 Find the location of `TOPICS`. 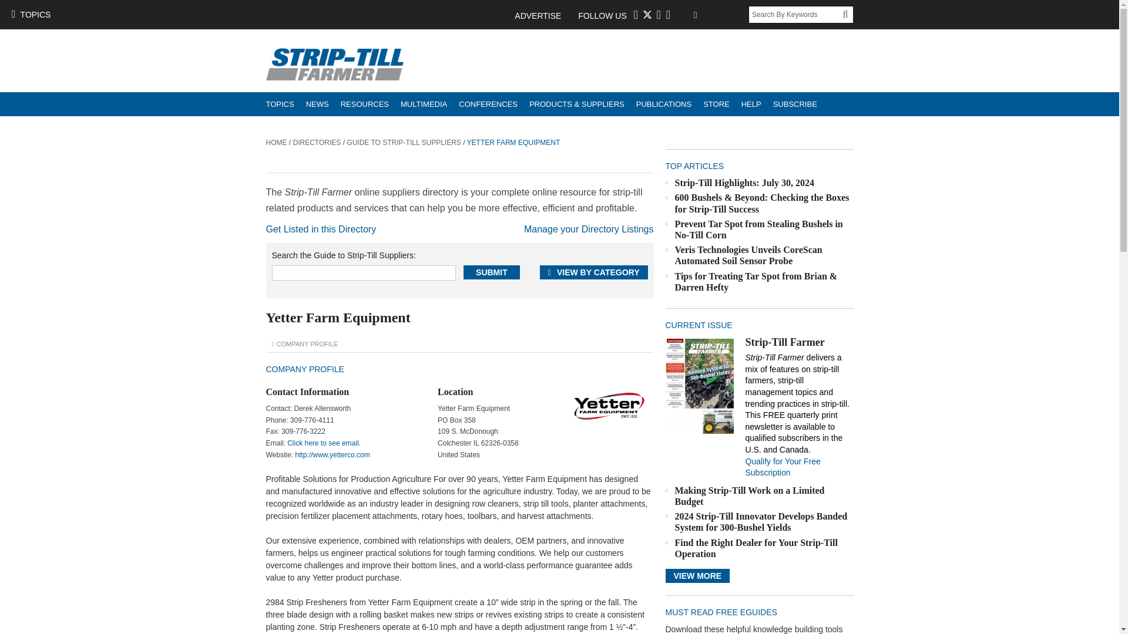

TOPICS is located at coordinates (31, 14).